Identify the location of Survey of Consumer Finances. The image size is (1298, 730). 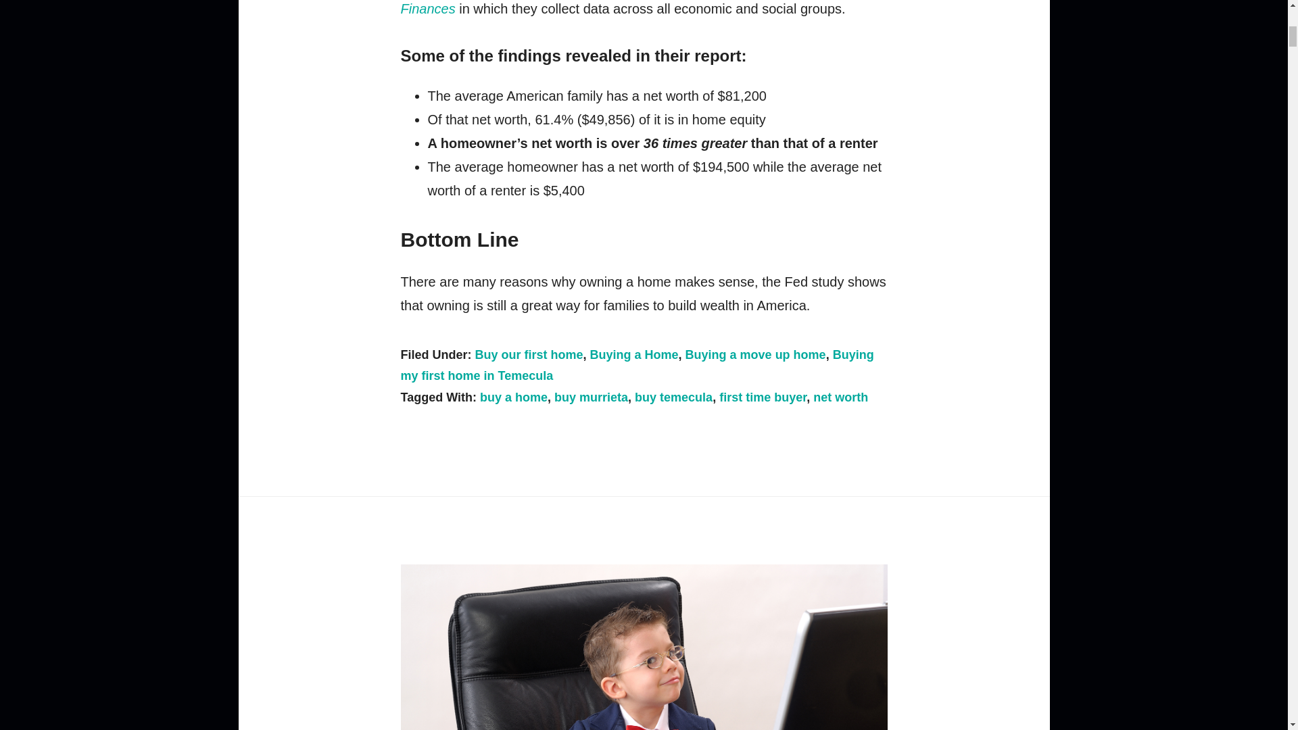
(614, 7).